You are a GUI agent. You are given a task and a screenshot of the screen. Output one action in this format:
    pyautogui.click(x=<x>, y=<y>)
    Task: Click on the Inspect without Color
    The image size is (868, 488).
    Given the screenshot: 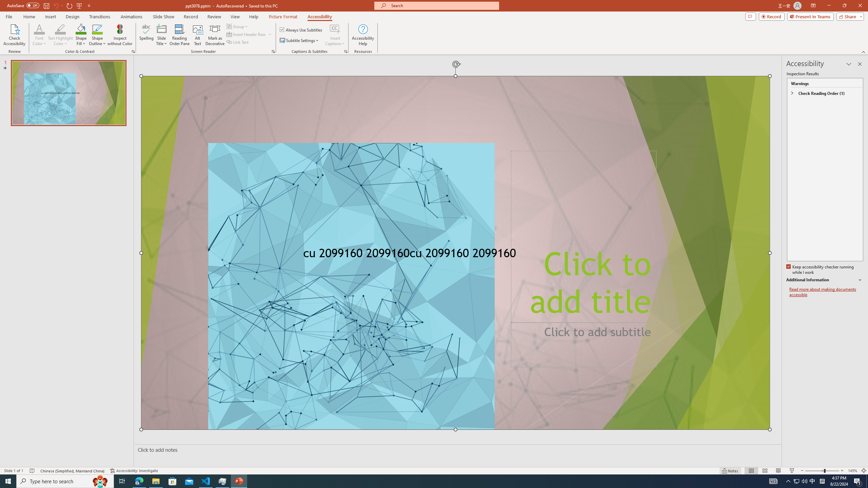 What is the action you would take?
    pyautogui.click(x=120, y=35)
    